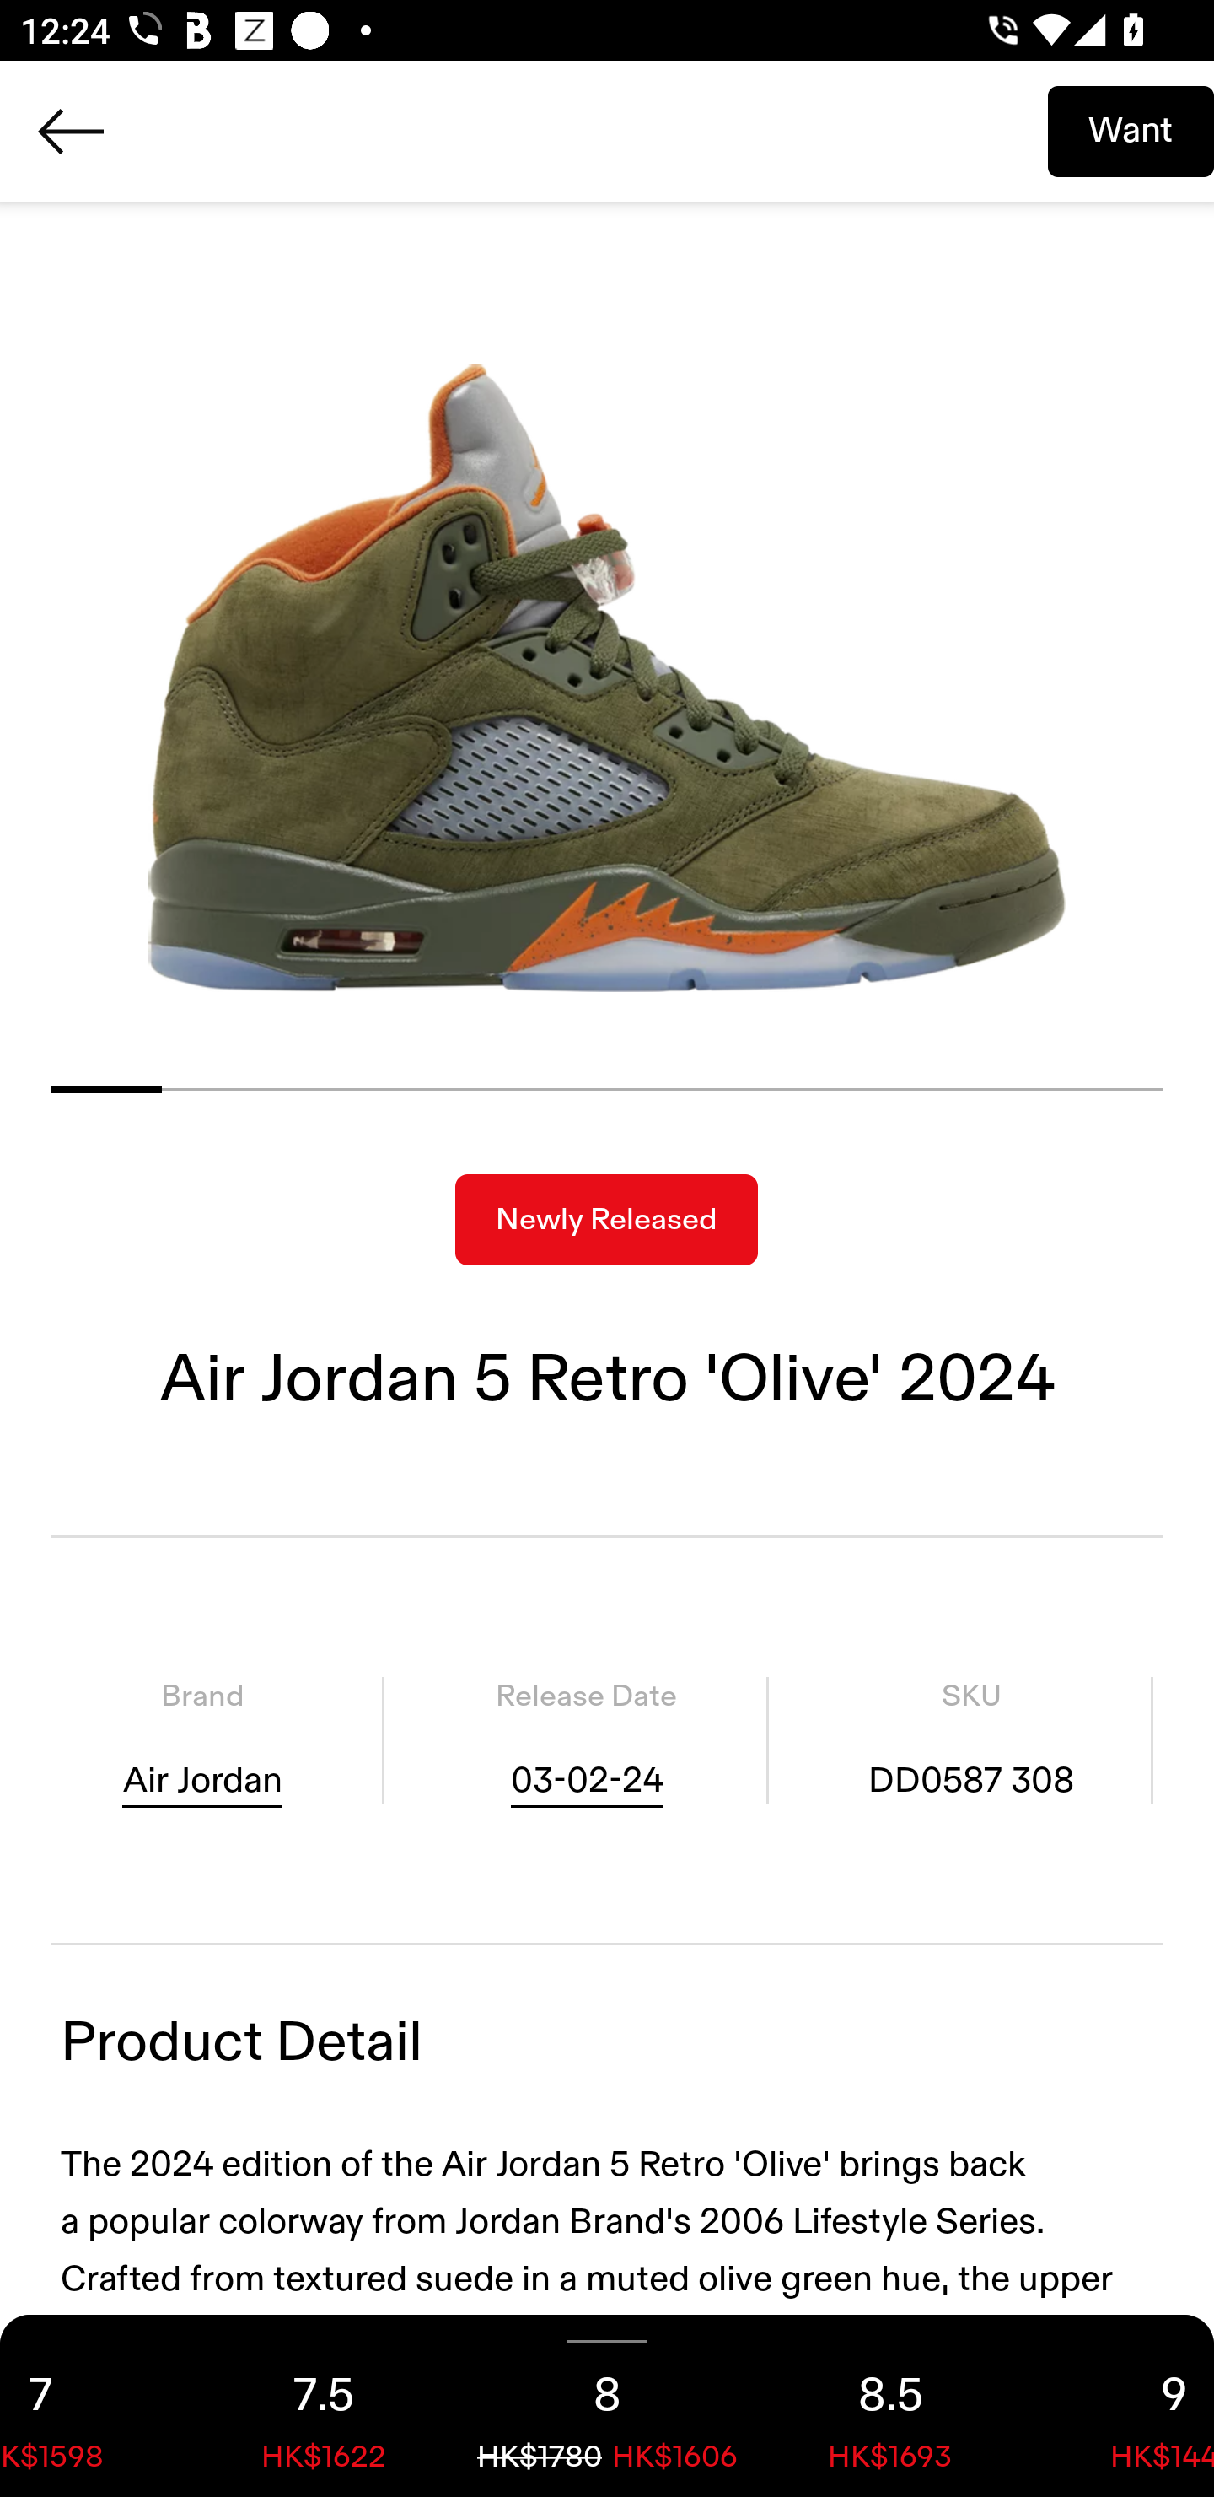 The width and height of the screenshot is (1214, 2497). What do you see at coordinates (202, 1740) in the screenshot?
I see `Brand Air Jordan` at bounding box center [202, 1740].